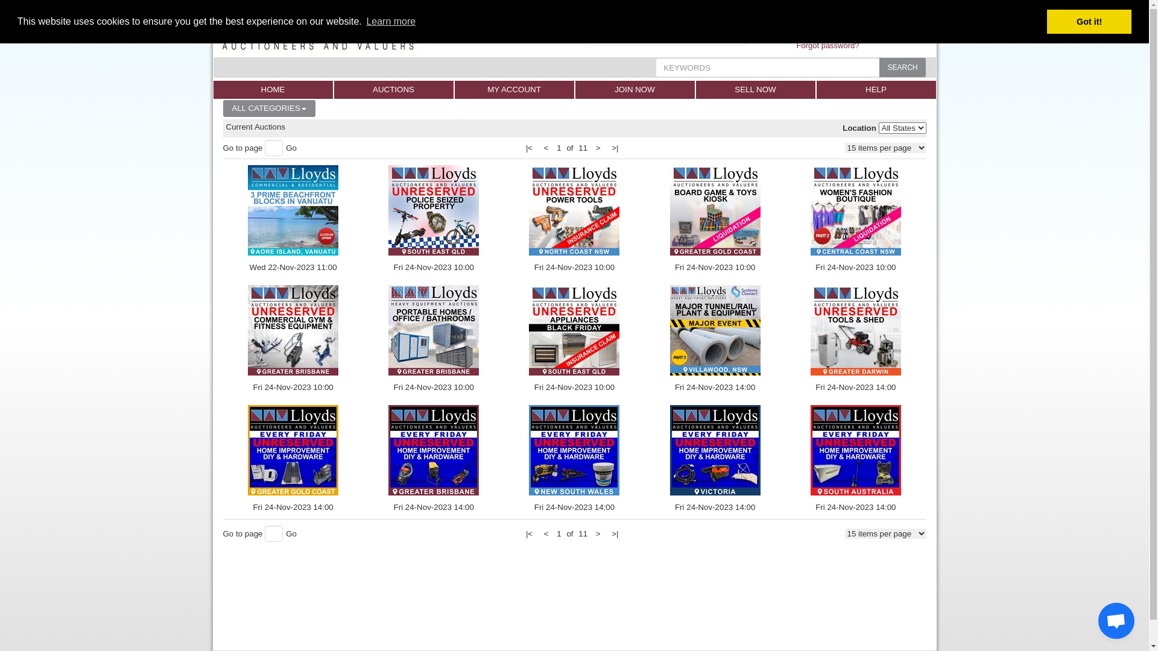 The width and height of the screenshot is (1158, 651). Describe the element at coordinates (434, 459) in the screenshot. I see `Fri 24-Nov-2023 14:00` at that location.